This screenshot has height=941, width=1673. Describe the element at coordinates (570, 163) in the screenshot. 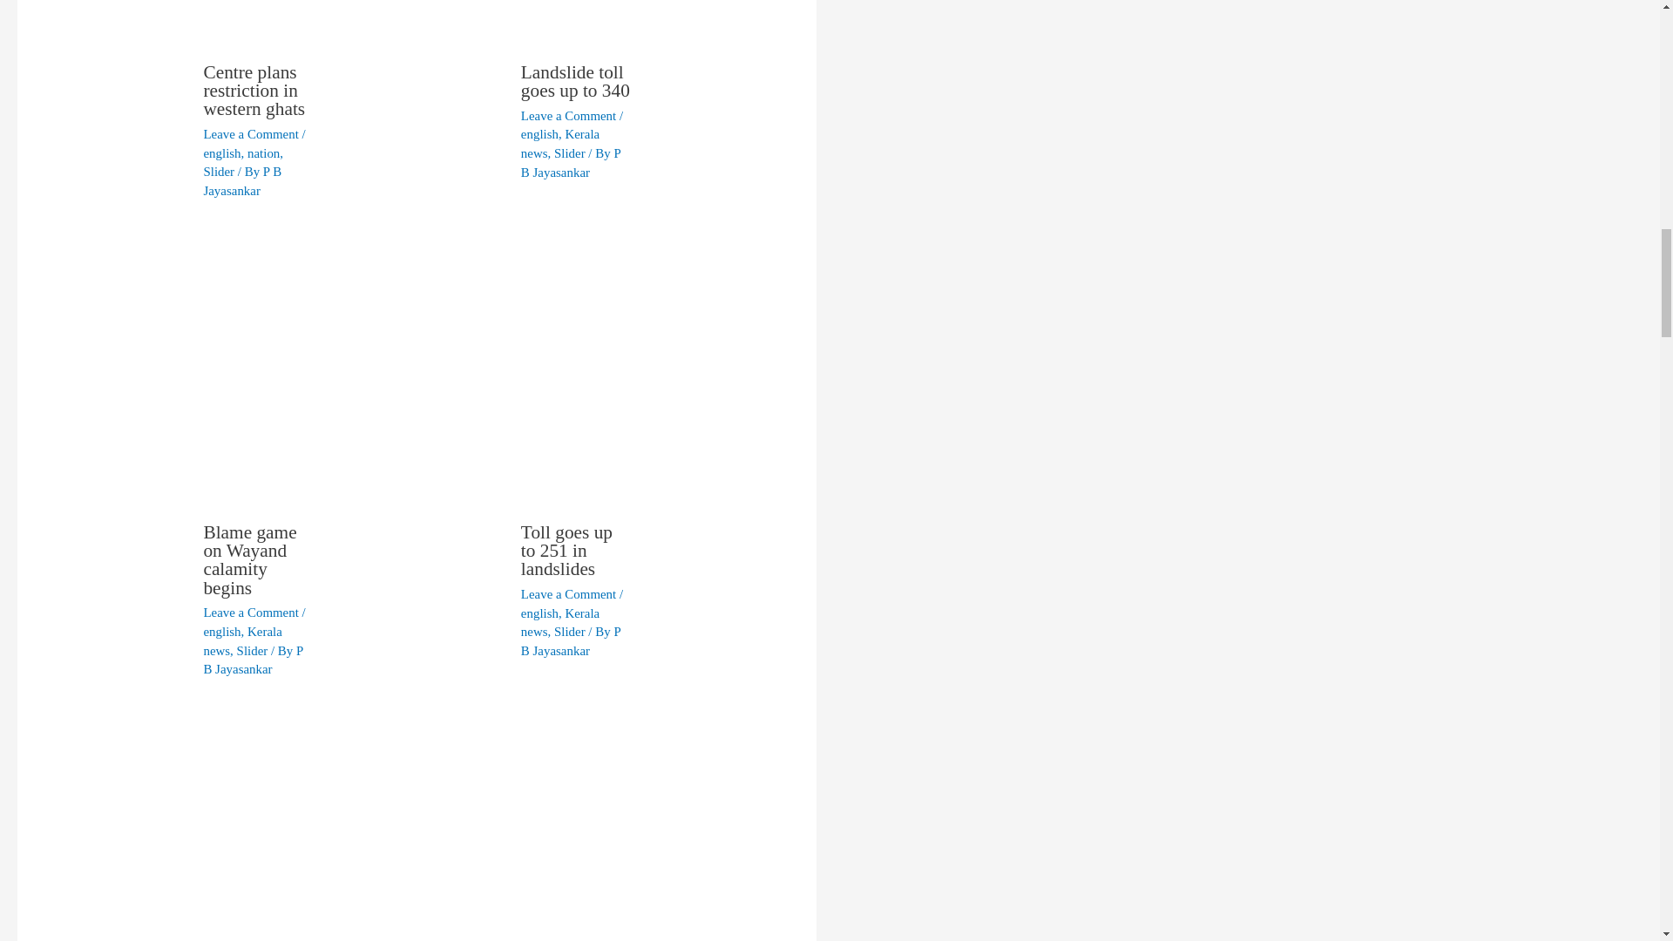

I see `View all posts by P B Jayasankar` at that location.